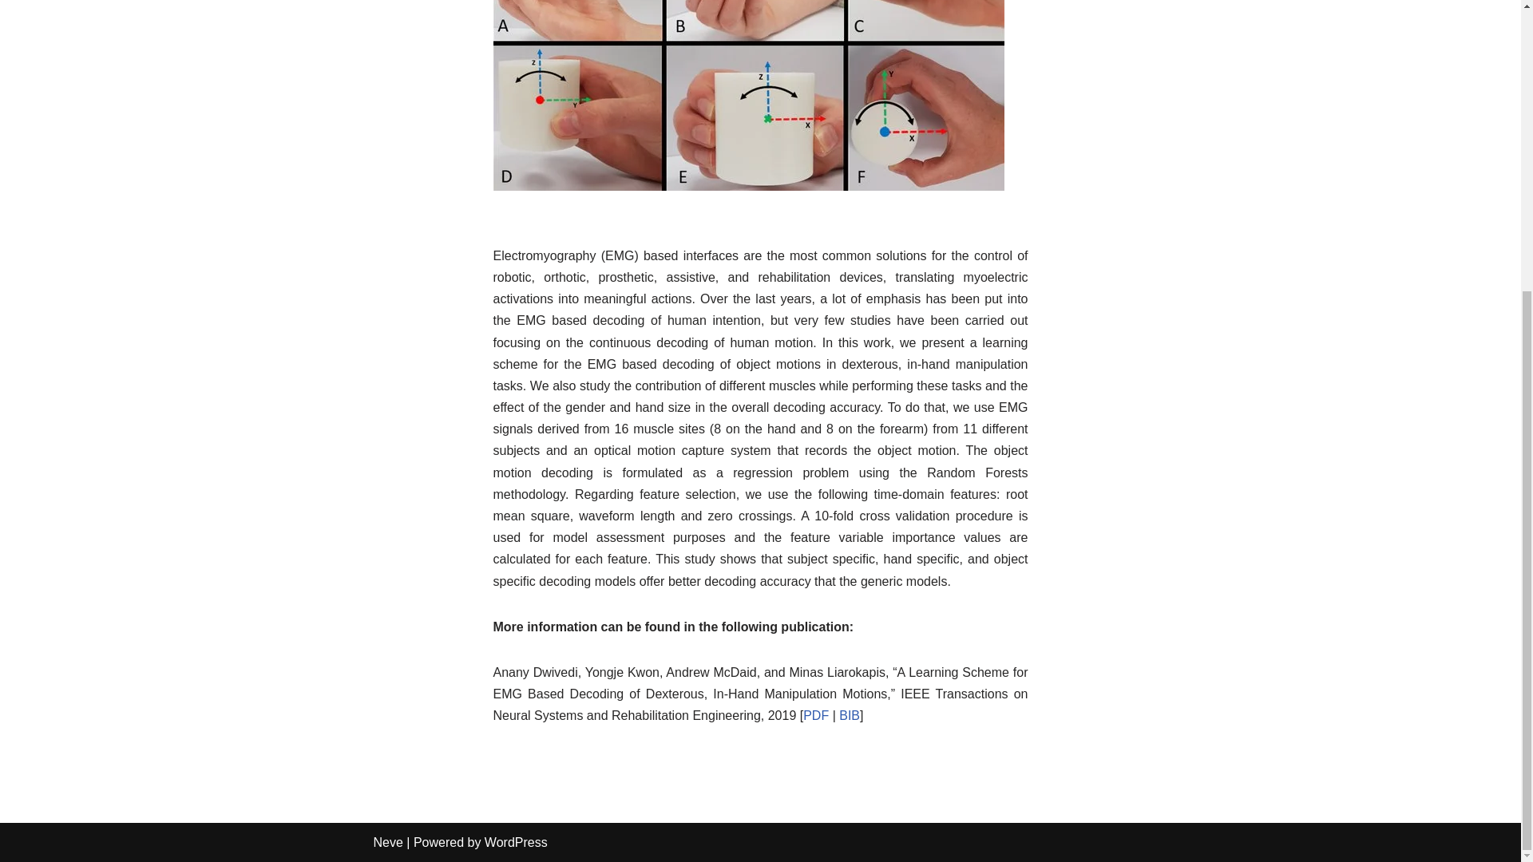 Image resolution: width=1533 pixels, height=862 pixels. What do you see at coordinates (388, 841) in the screenshot?
I see `Neve` at bounding box center [388, 841].